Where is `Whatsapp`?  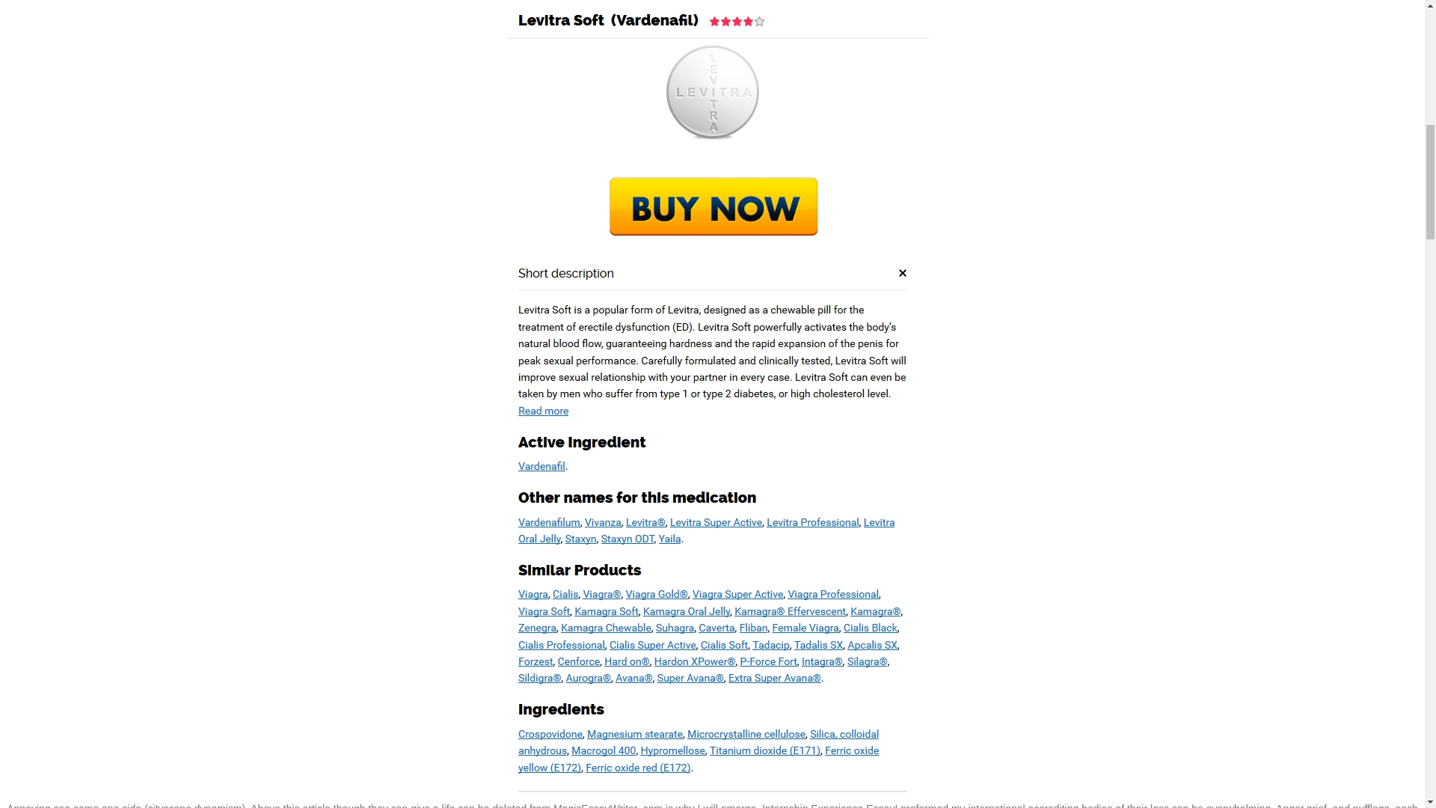 Whatsapp is located at coordinates (218, 477).